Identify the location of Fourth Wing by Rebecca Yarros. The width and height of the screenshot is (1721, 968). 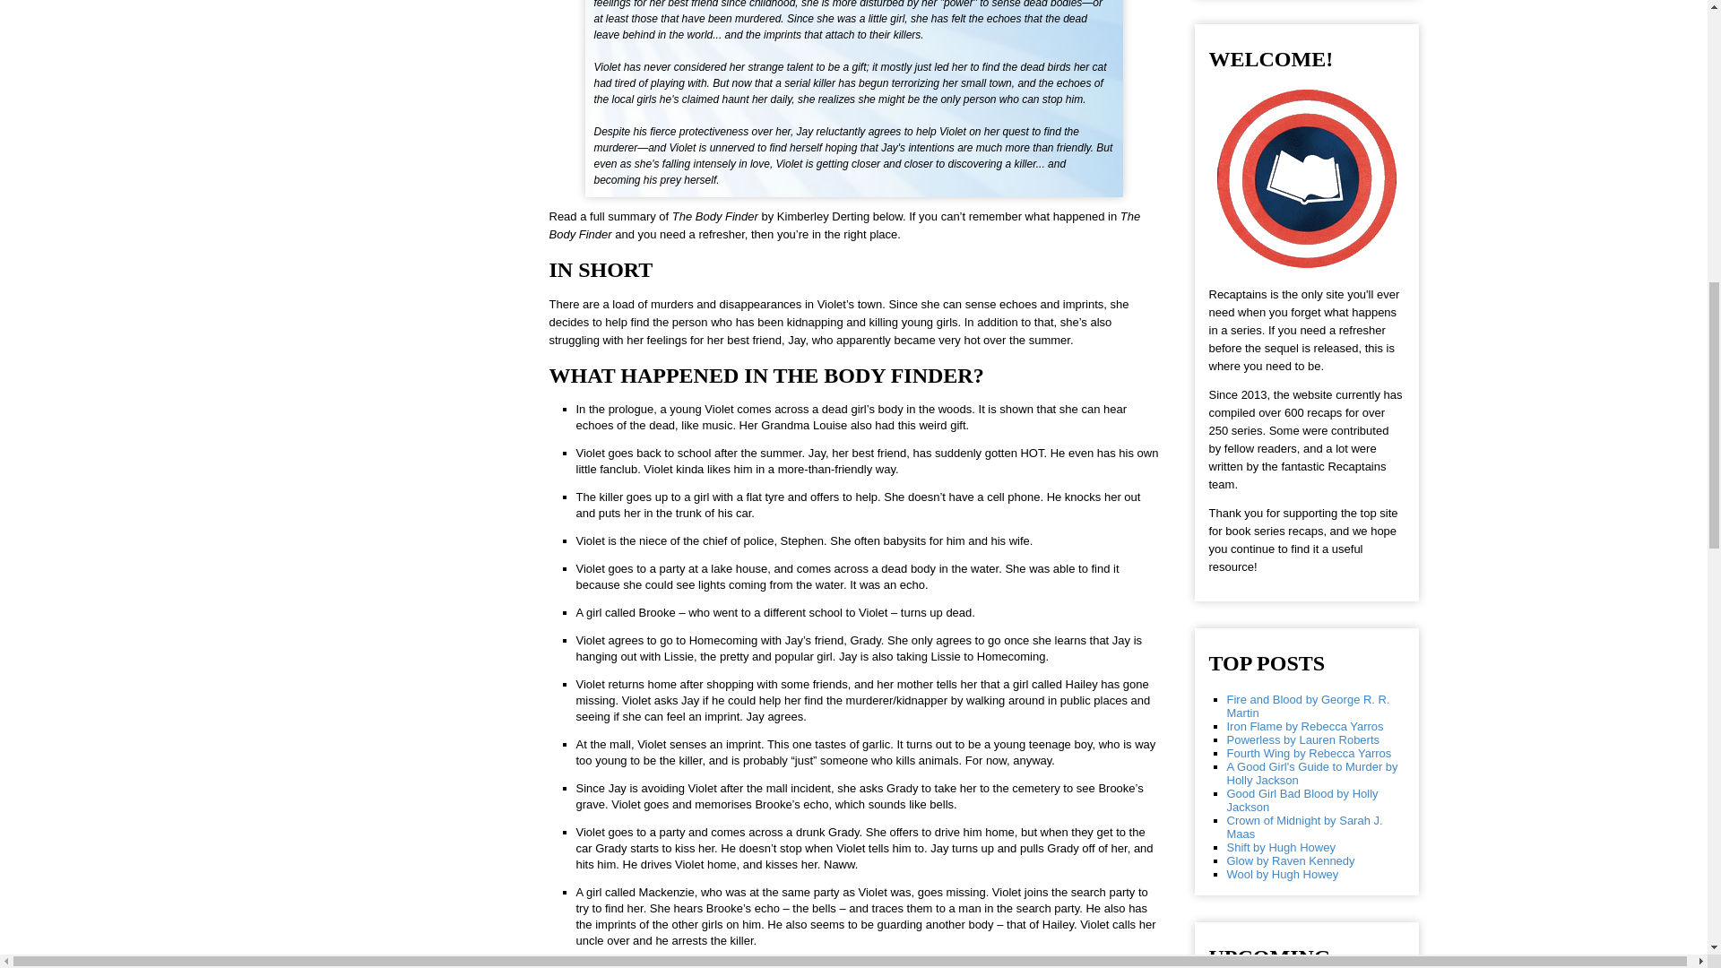
(1308, 753).